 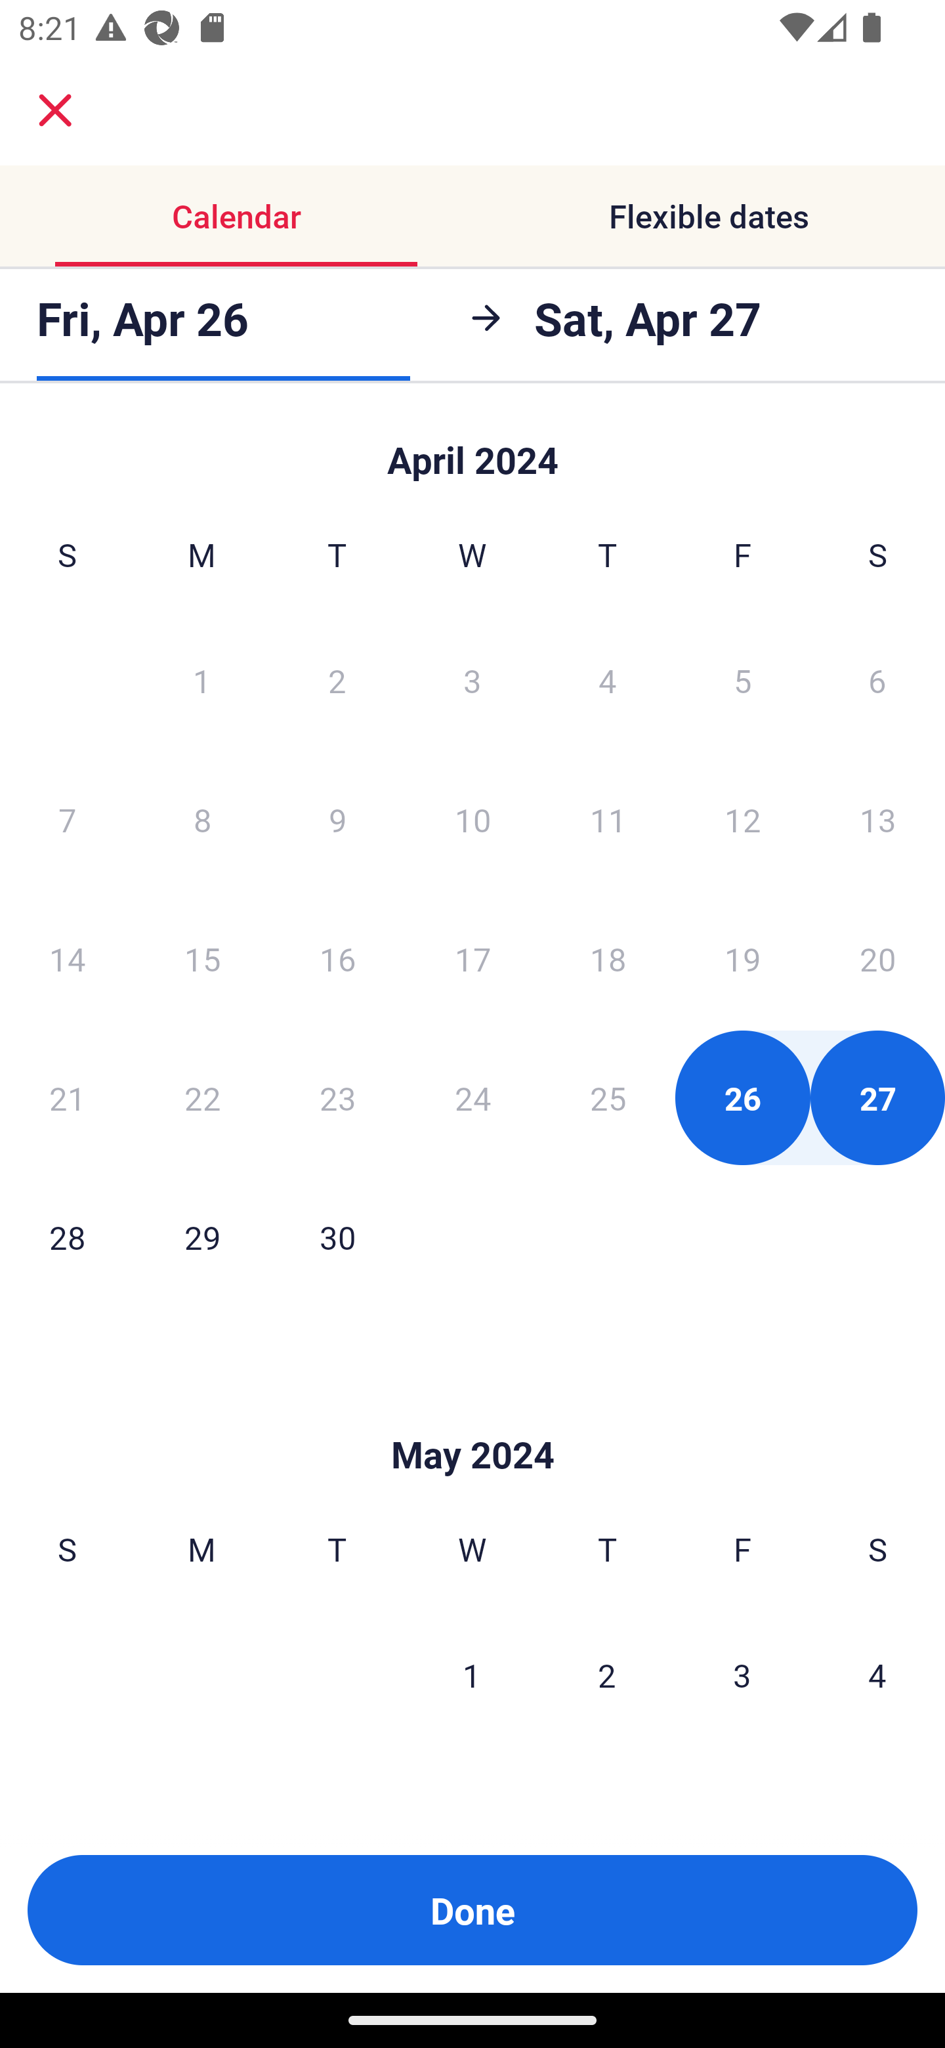 What do you see at coordinates (607, 1675) in the screenshot?
I see `2 Thursday, May 2, 2024` at bounding box center [607, 1675].